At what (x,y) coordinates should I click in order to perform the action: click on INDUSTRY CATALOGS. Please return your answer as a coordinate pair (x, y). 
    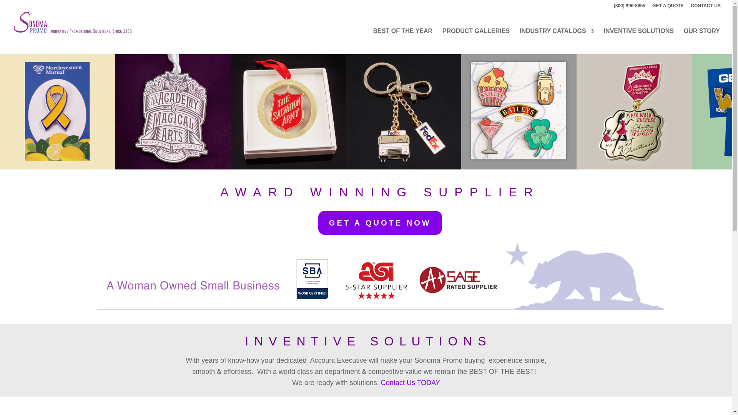
    Looking at the image, I should click on (557, 39).